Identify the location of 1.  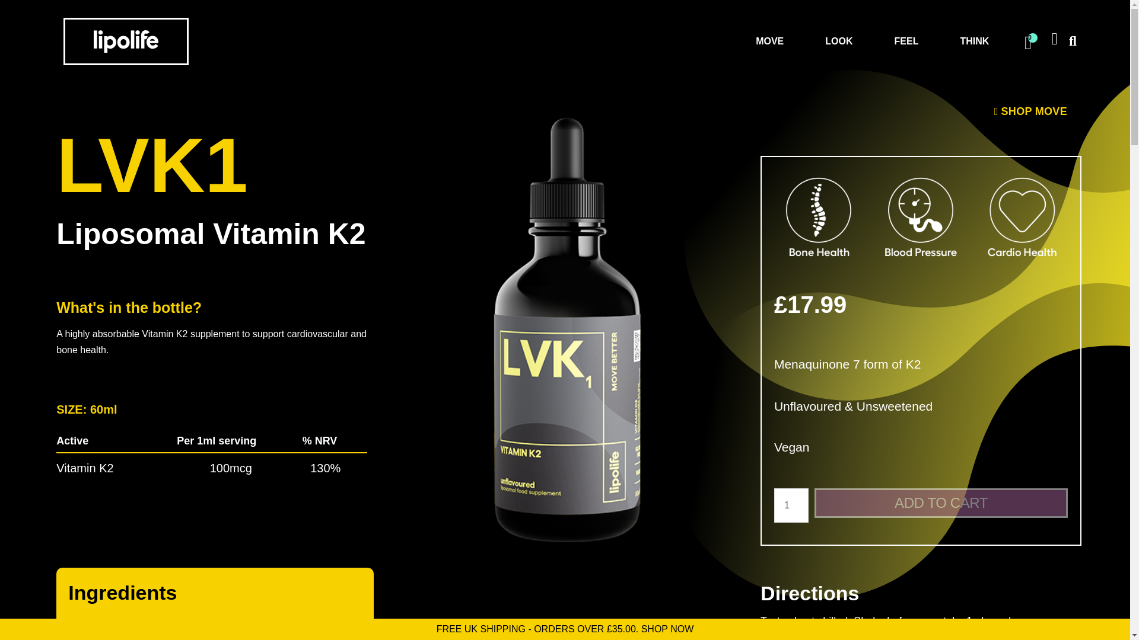
(791, 505).